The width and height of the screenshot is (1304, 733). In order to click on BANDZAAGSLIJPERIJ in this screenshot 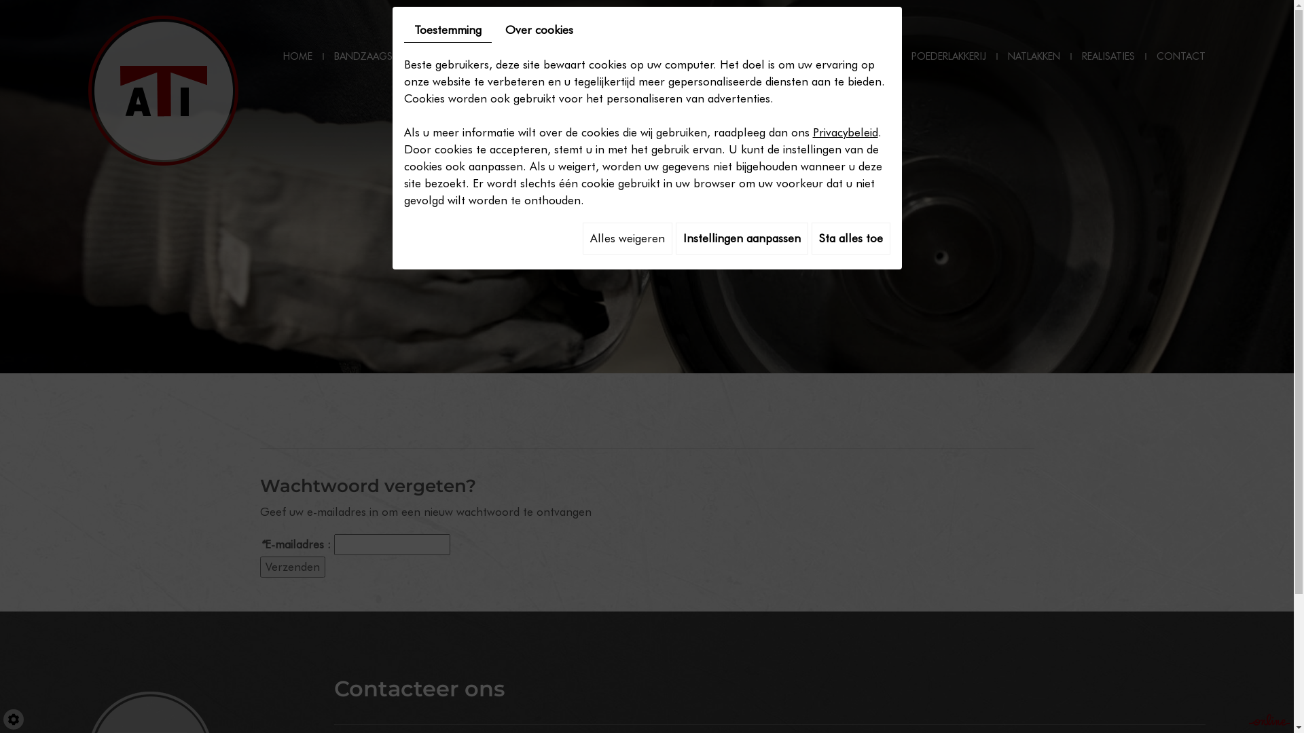, I will do `click(380, 57)`.